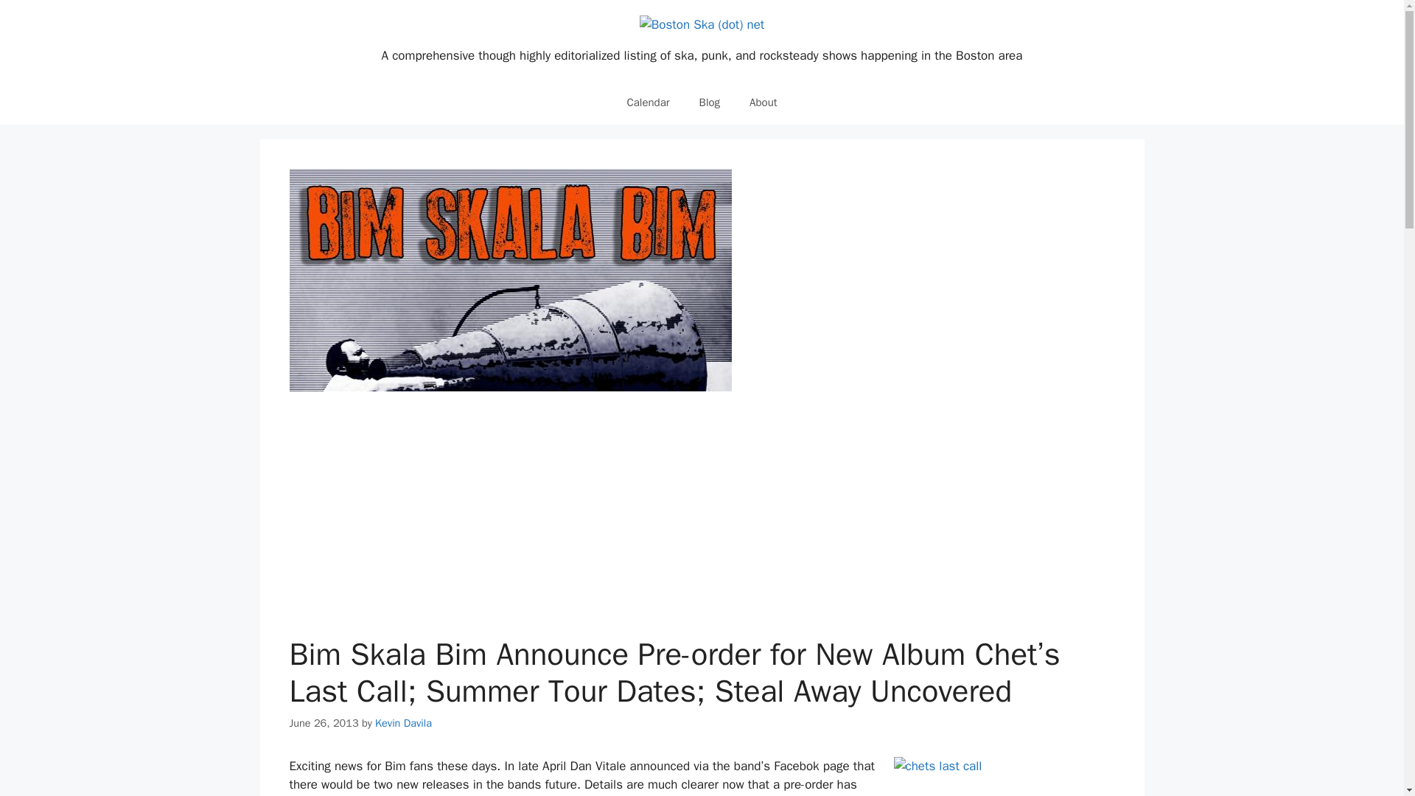  I want to click on About, so click(762, 102).